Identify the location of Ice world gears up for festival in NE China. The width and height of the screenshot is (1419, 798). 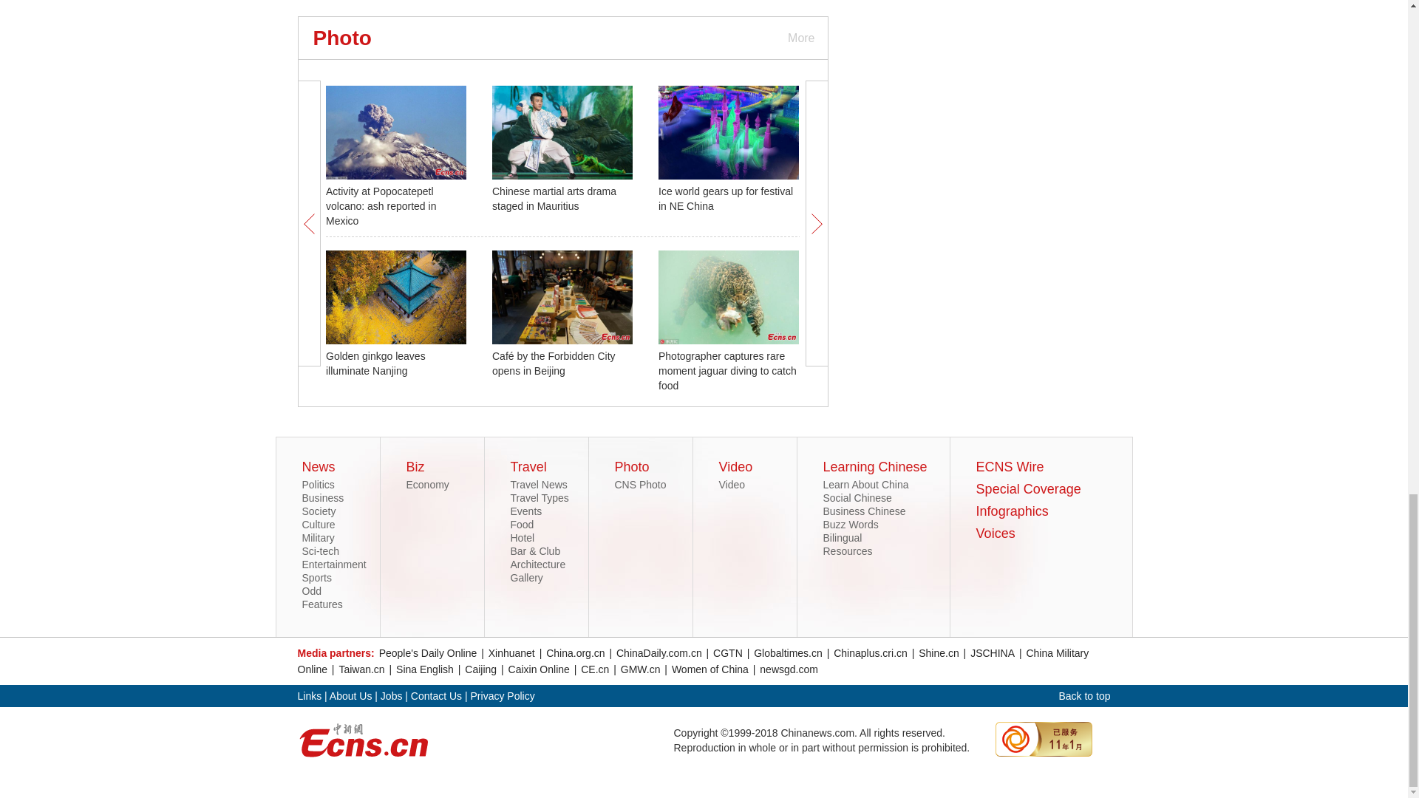
(726, 198).